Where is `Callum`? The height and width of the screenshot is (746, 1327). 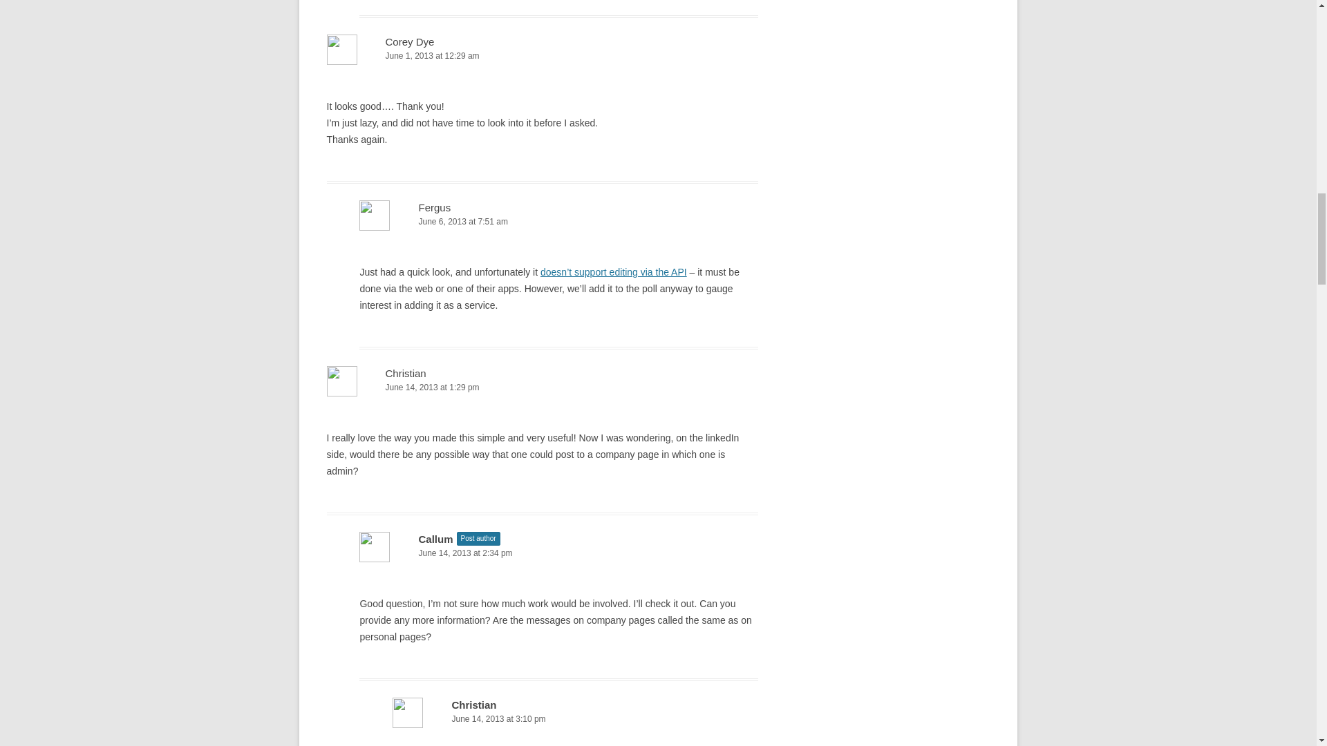
Callum is located at coordinates (435, 539).